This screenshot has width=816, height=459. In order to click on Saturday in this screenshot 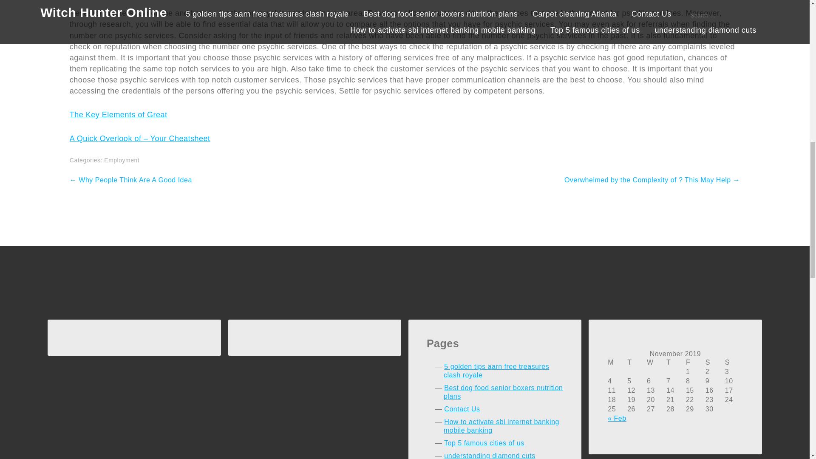, I will do `click(714, 363)`.